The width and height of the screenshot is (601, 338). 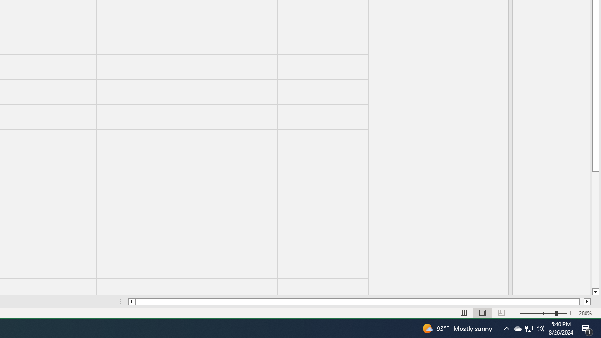 What do you see at coordinates (600, 329) in the screenshot?
I see `Q2790: 100%` at bounding box center [600, 329].